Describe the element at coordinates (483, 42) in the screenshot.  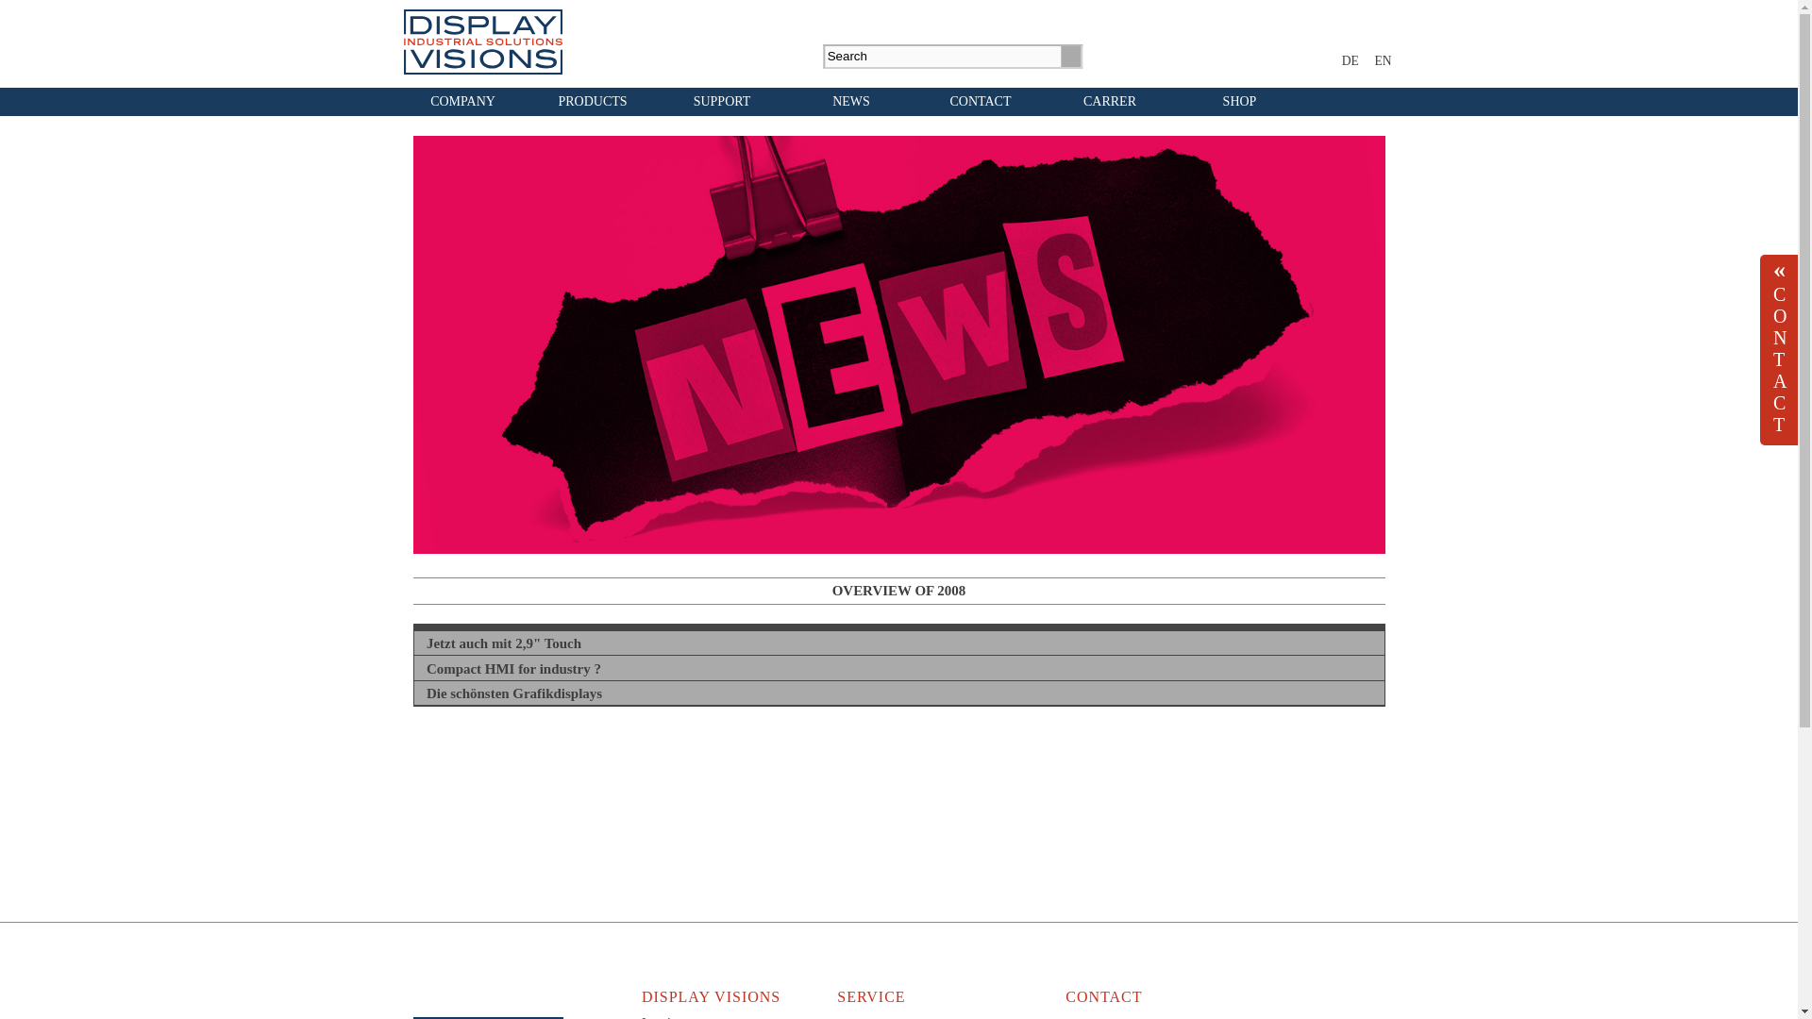
I see `DISPLAY VISIONS` at that location.